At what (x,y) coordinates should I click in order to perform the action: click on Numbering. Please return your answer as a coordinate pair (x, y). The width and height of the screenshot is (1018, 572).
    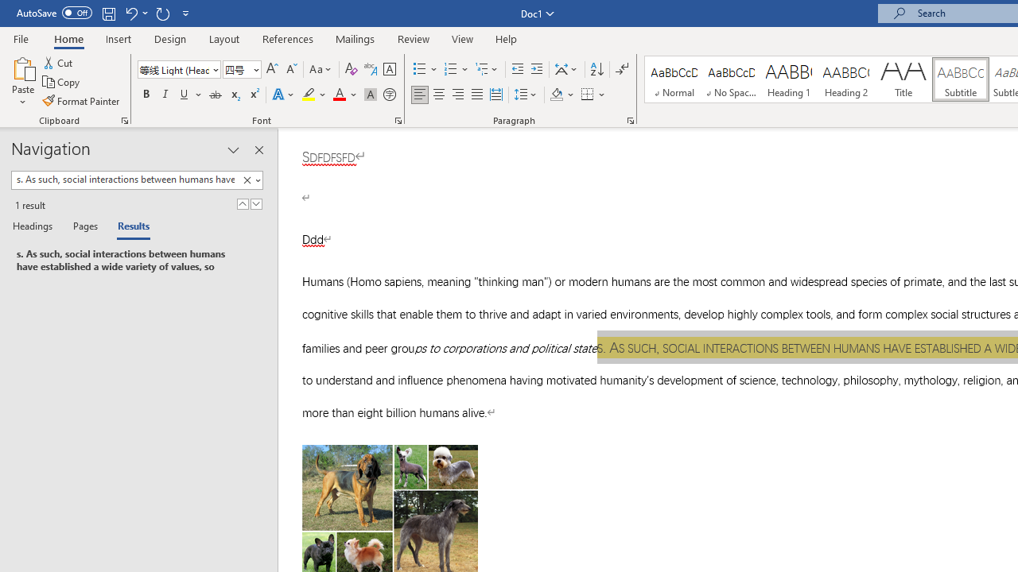
    Looking at the image, I should click on (450, 70).